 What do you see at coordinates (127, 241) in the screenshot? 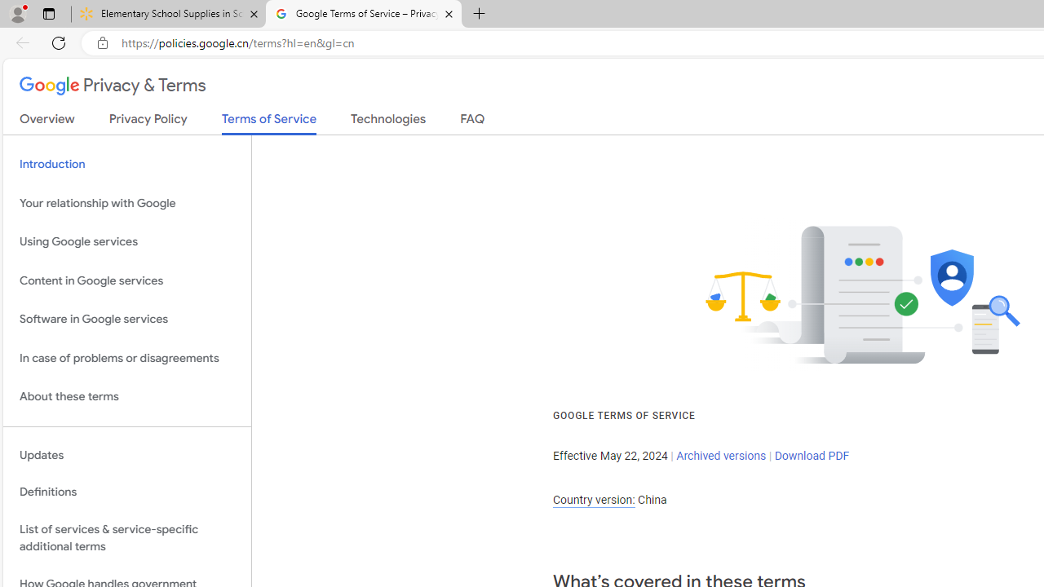
I see `Using Google services` at bounding box center [127, 241].